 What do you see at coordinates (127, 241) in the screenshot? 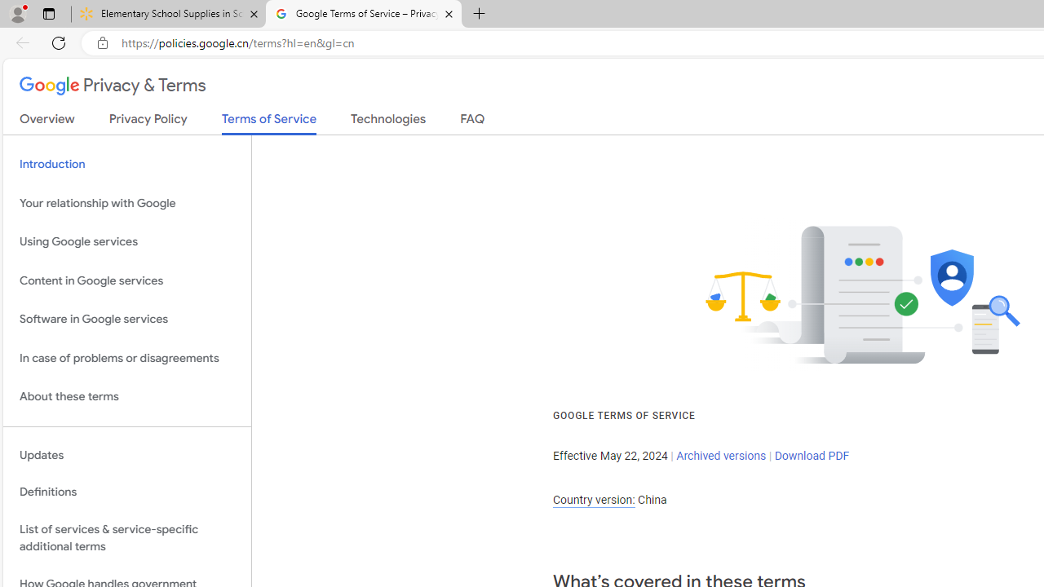
I see `Using Google services` at bounding box center [127, 241].